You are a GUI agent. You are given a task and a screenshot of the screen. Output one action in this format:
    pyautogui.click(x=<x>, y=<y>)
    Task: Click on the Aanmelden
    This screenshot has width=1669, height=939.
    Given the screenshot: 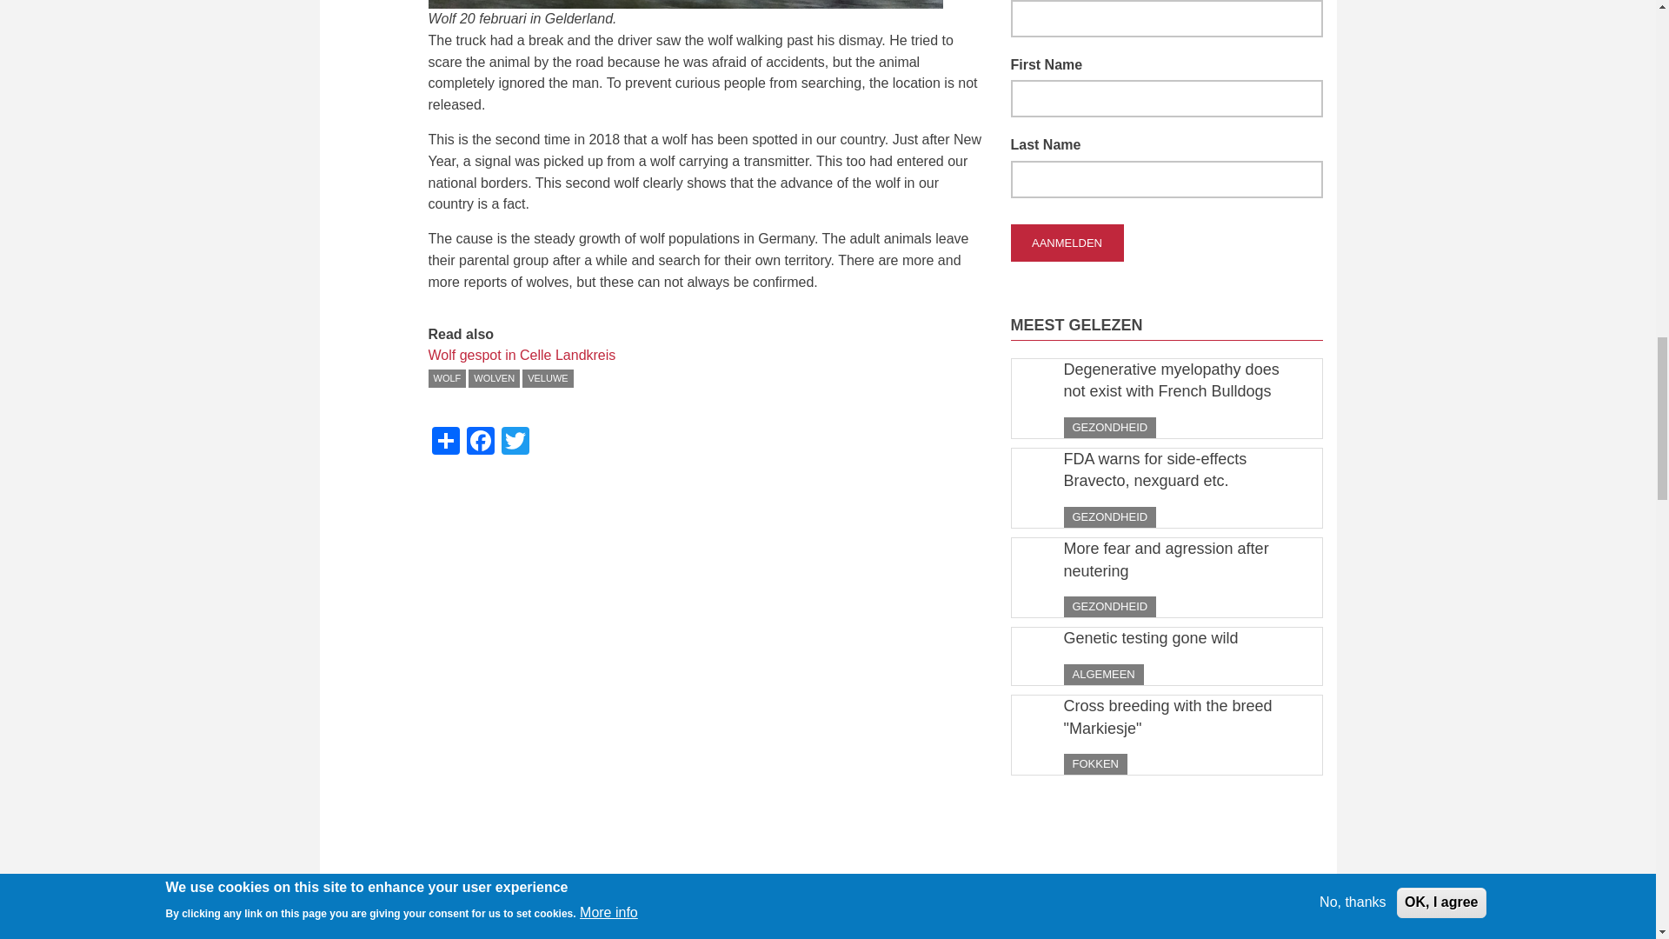 What is the action you would take?
    pyautogui.click(x=1066, y=243)
    